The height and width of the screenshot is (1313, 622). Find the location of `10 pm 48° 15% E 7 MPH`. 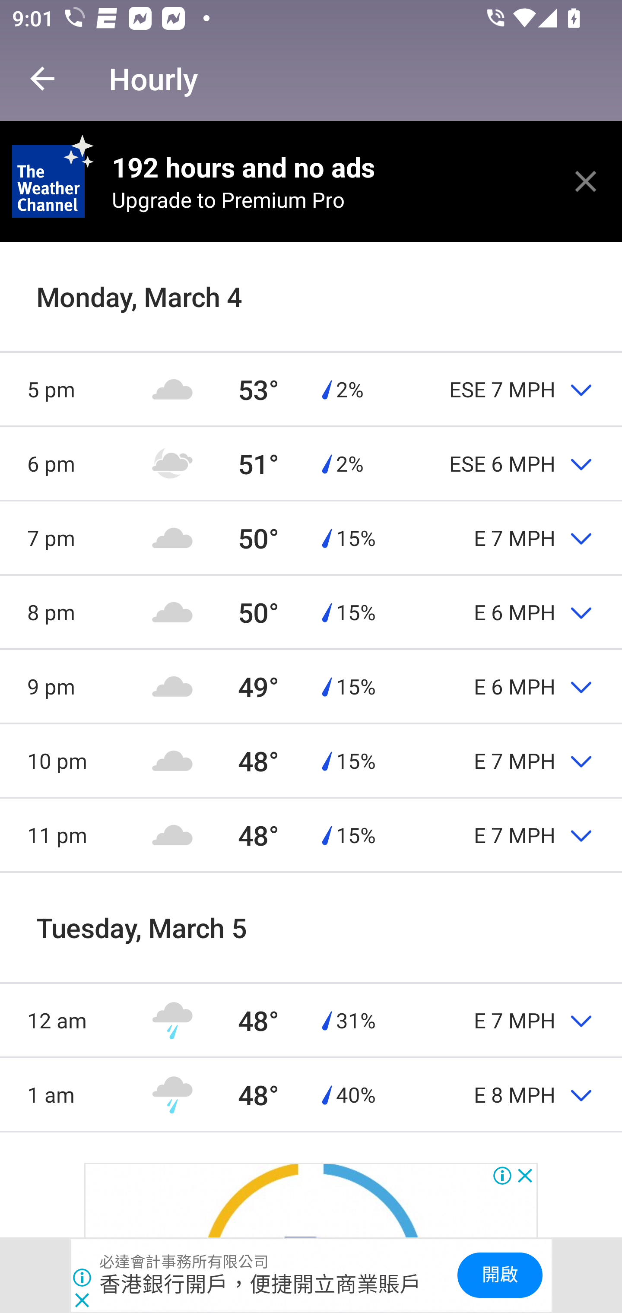

10 pm 48° 15% E 7 MPH is located at coordinates (311, 761).